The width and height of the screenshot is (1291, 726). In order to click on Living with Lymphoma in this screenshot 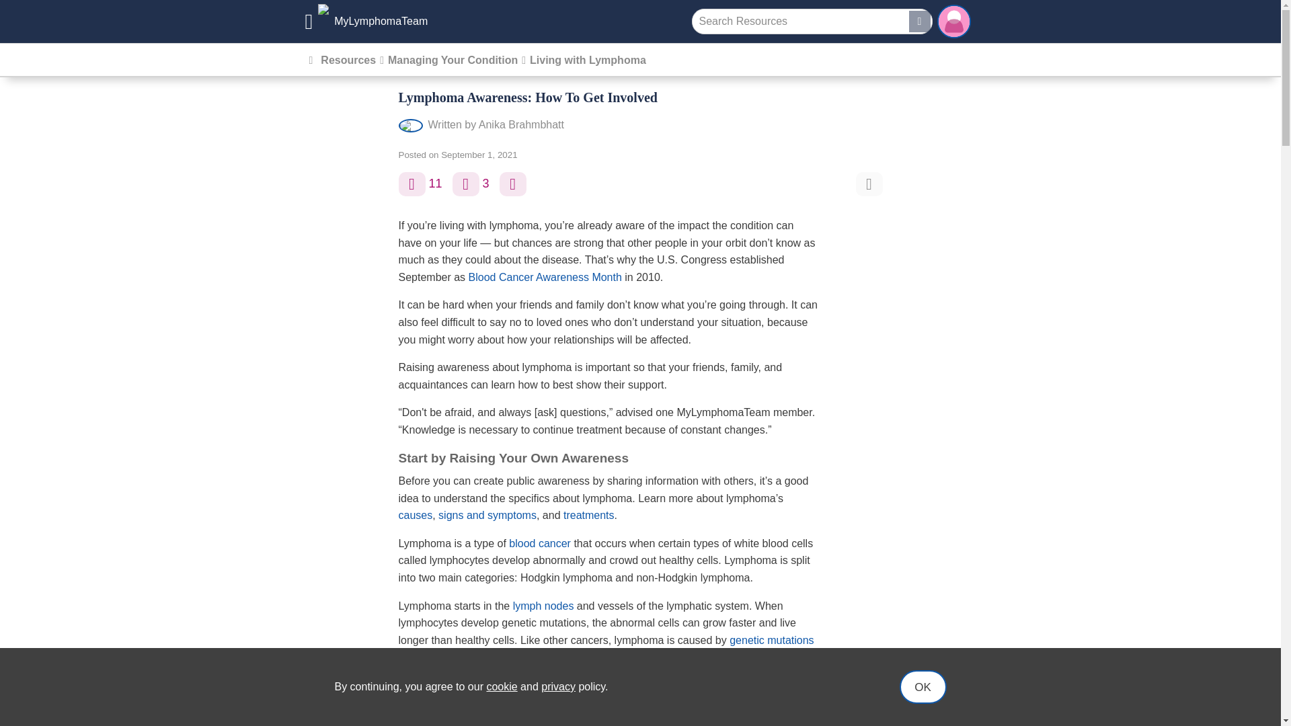, I will do `click(588, 61)`.